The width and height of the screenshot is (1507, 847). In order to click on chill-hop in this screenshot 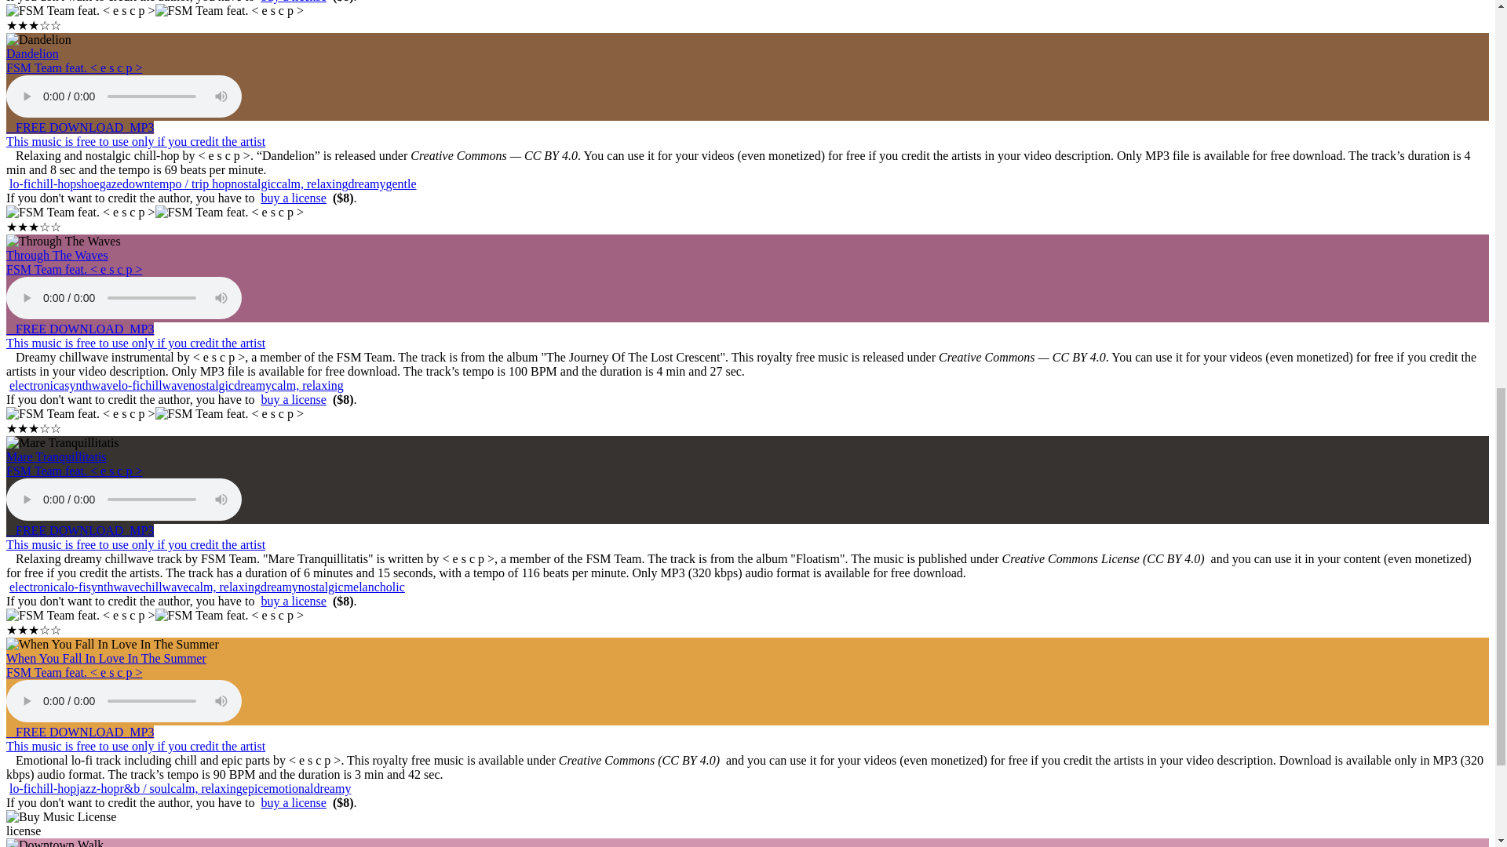, I will do `click(53, 184)`.